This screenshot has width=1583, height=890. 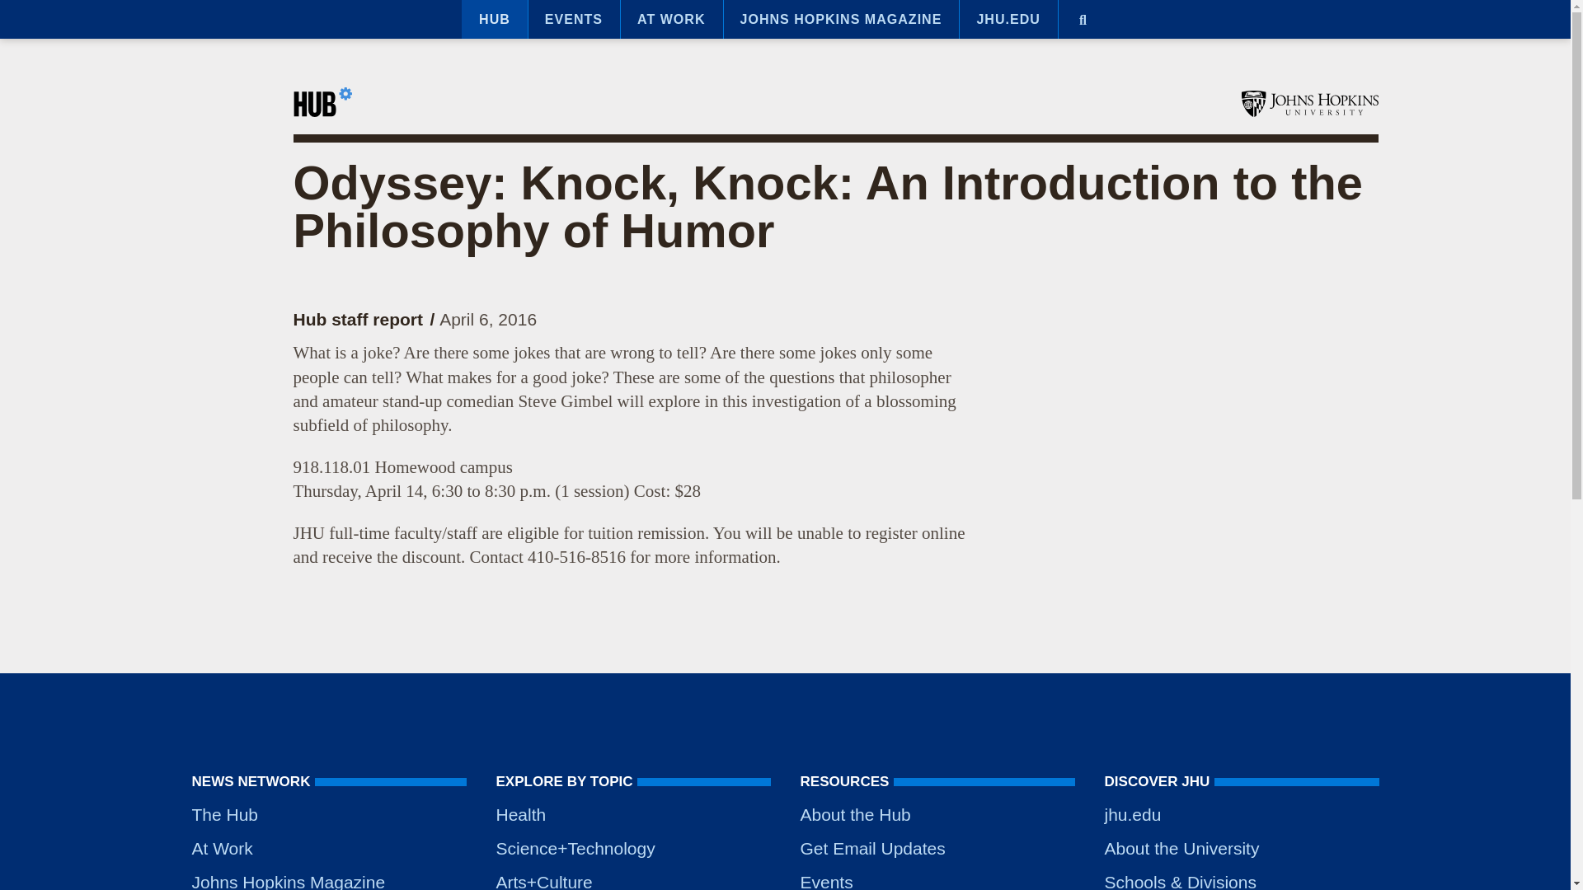 I want to click on JHU.EDU, so click(x=1008, y=20).